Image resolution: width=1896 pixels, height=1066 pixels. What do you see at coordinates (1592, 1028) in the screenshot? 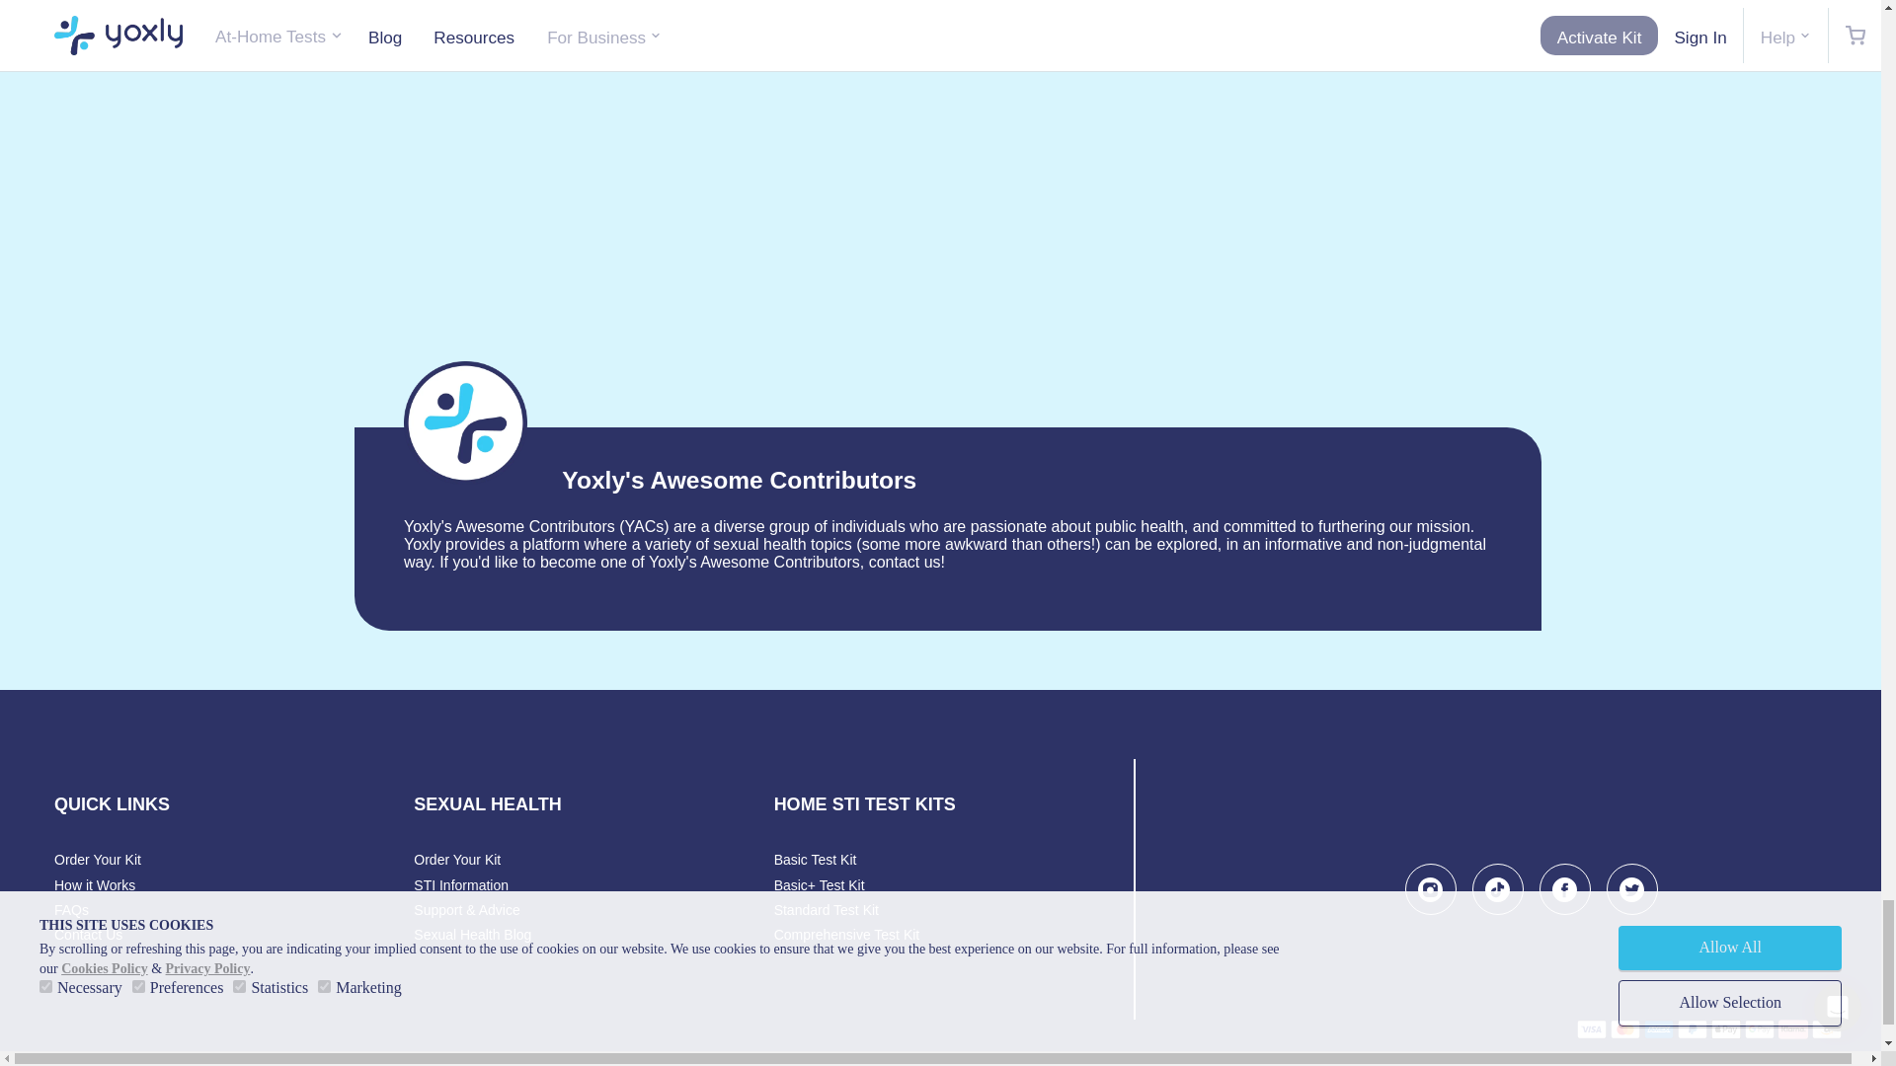
I see `Visa` at bounding box center [1592, 1028].